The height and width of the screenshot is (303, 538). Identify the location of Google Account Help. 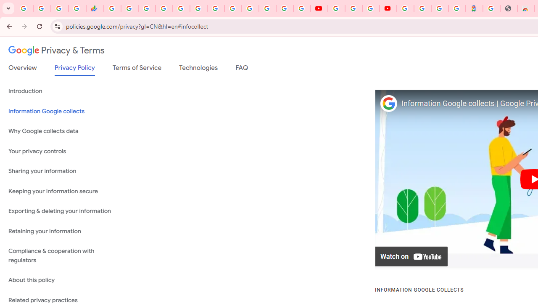
(353, 8).